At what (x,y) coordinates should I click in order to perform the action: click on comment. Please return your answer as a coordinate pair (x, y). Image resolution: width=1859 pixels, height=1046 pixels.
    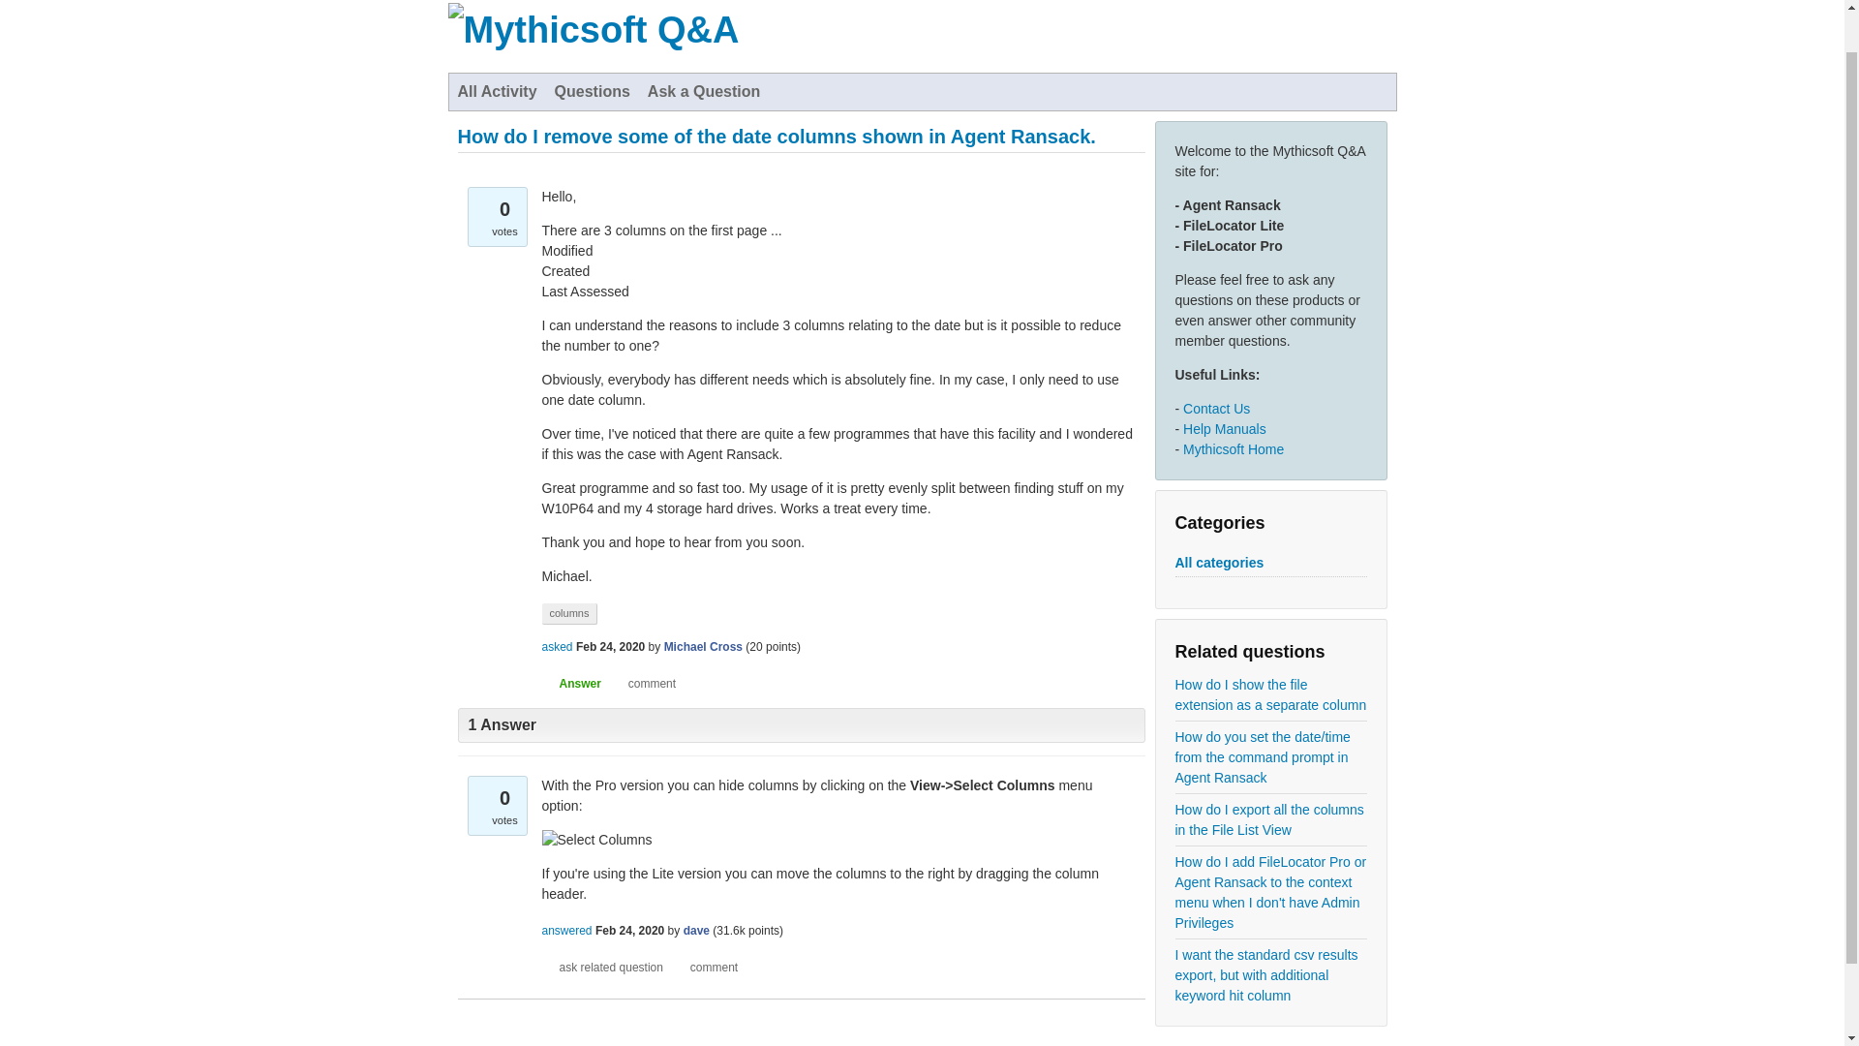
    Looking at the image, I should click on (705, 967).